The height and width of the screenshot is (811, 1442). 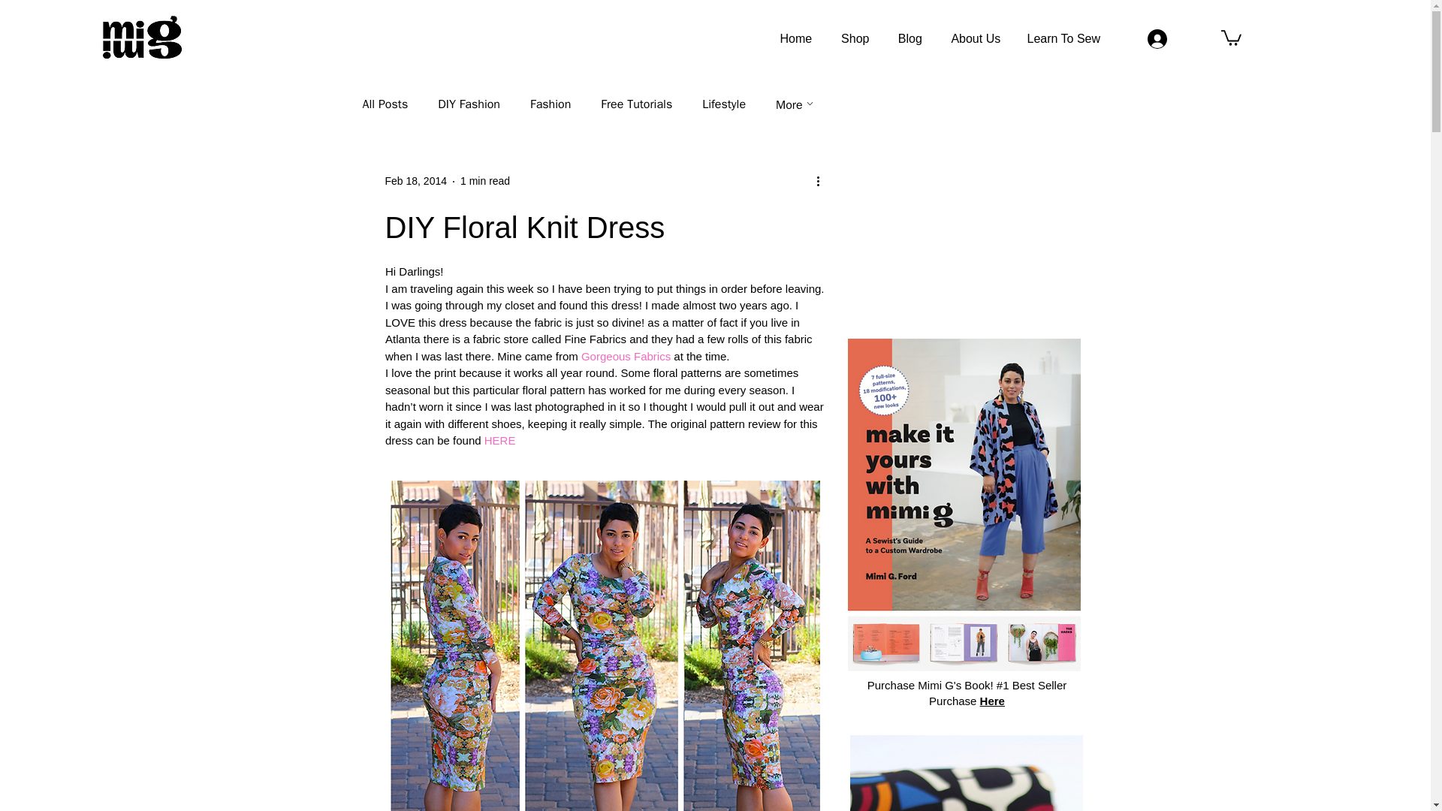 I want to click on 2.png, so click(x=966, y=773).